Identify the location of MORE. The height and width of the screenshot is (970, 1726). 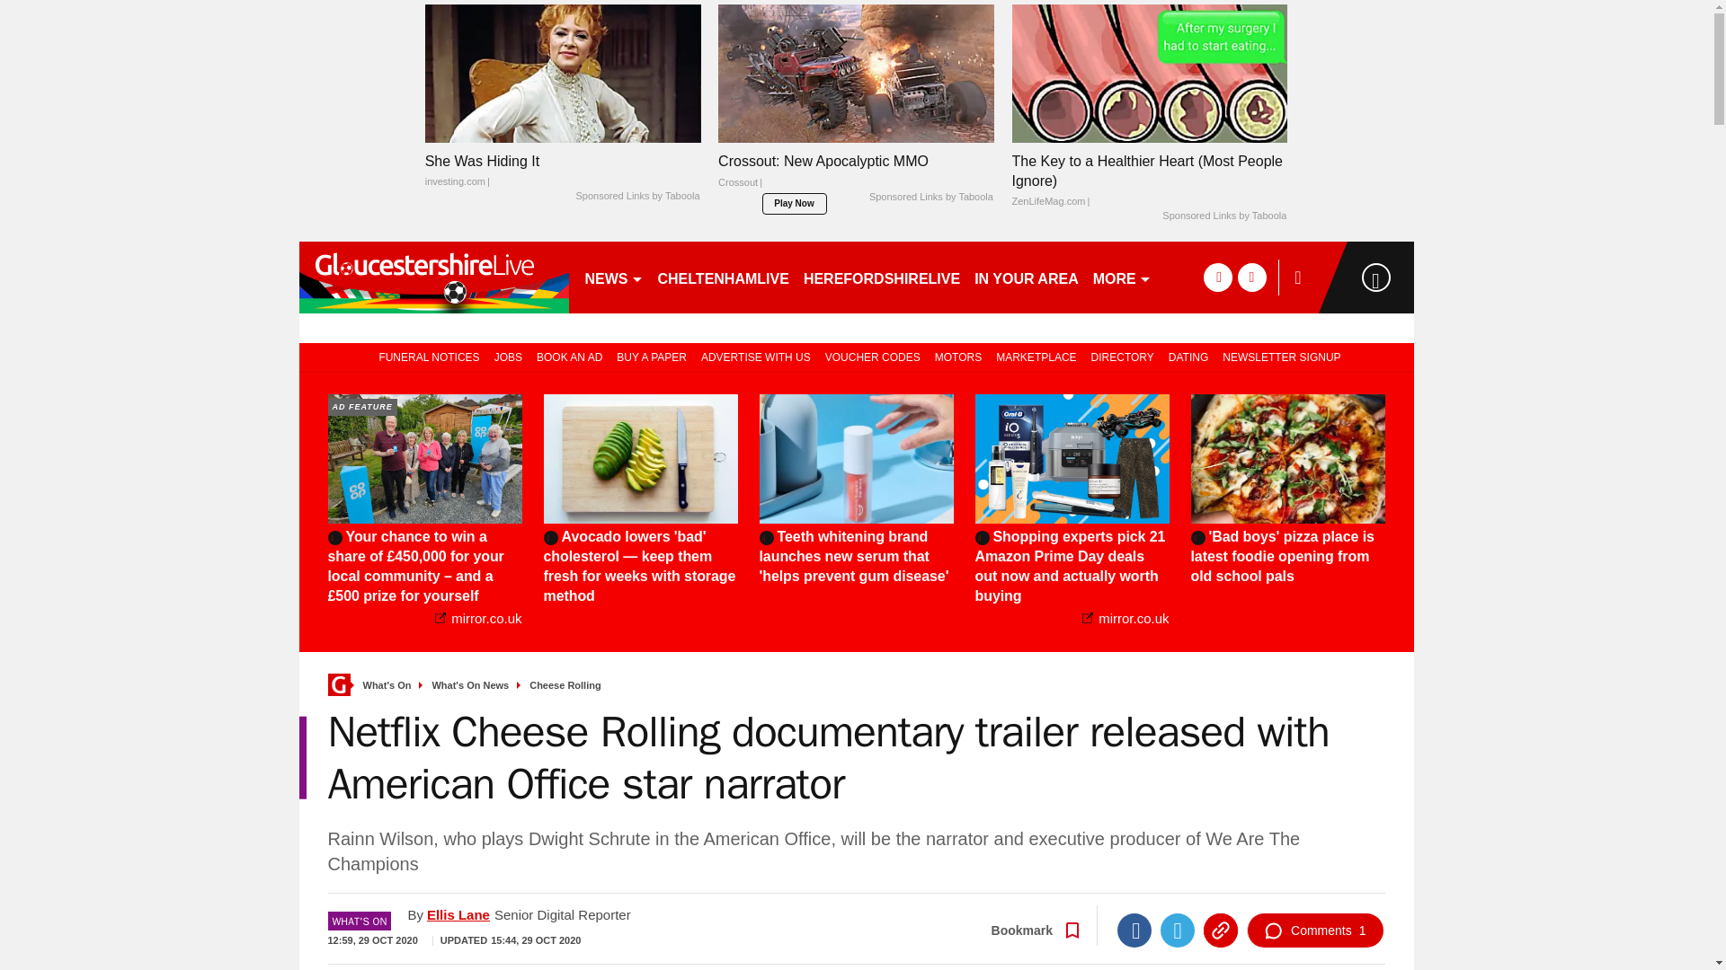
(1122, 277).